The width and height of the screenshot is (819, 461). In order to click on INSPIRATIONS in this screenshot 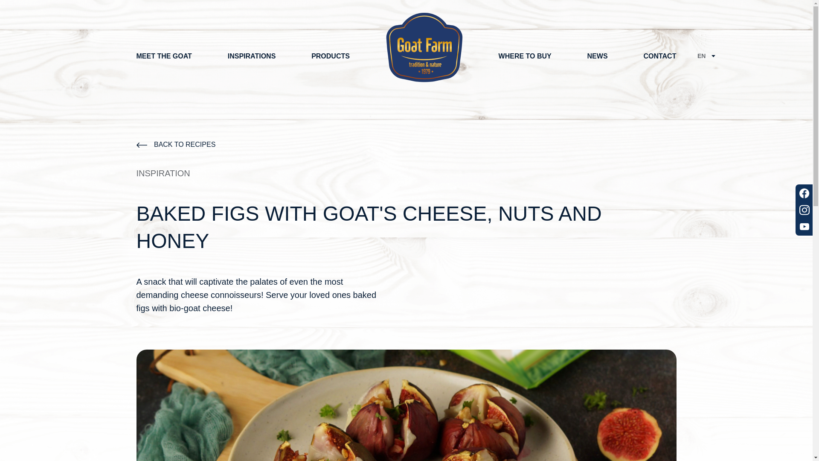, I will do `click(252, 56)`.